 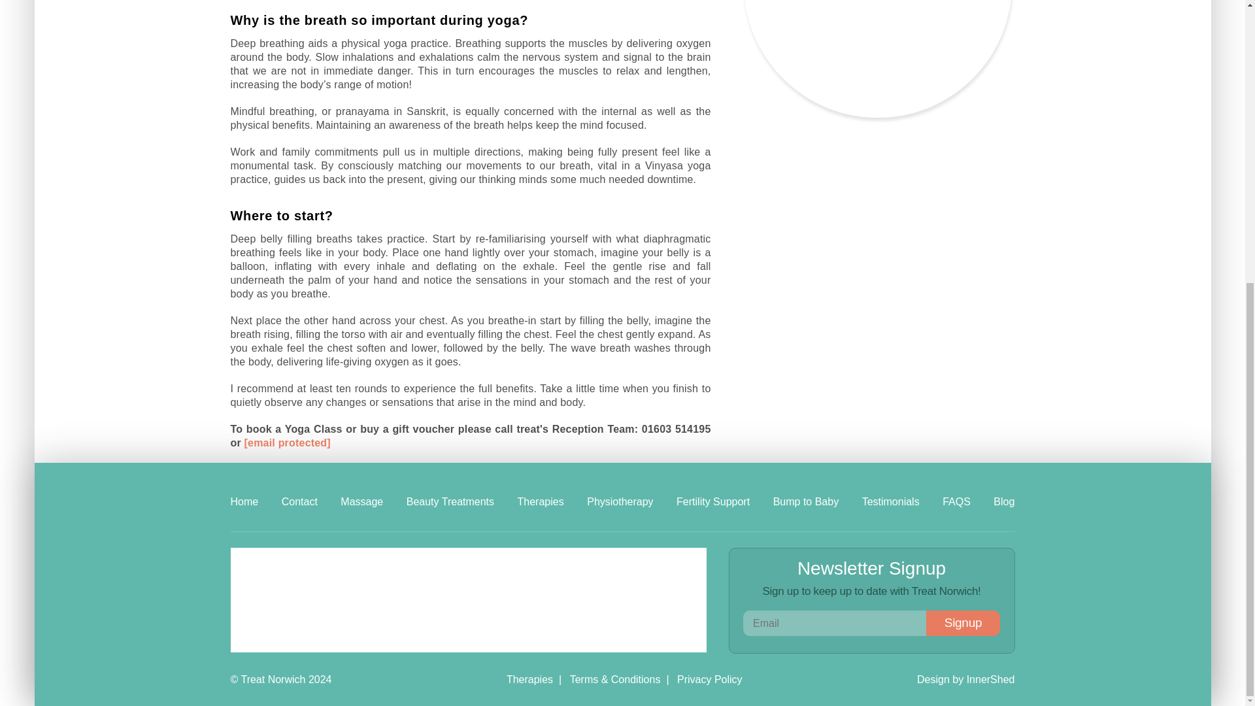 I want to click on Physiotherapy, so click(x=620, y=502).